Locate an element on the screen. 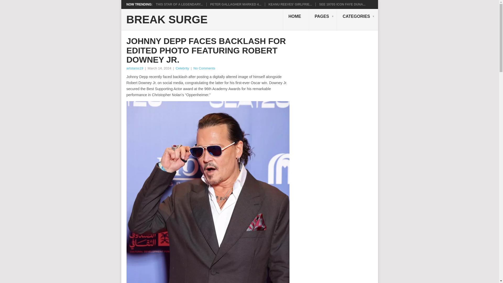  BREAK SURGE is located at coordinates (167, 20).